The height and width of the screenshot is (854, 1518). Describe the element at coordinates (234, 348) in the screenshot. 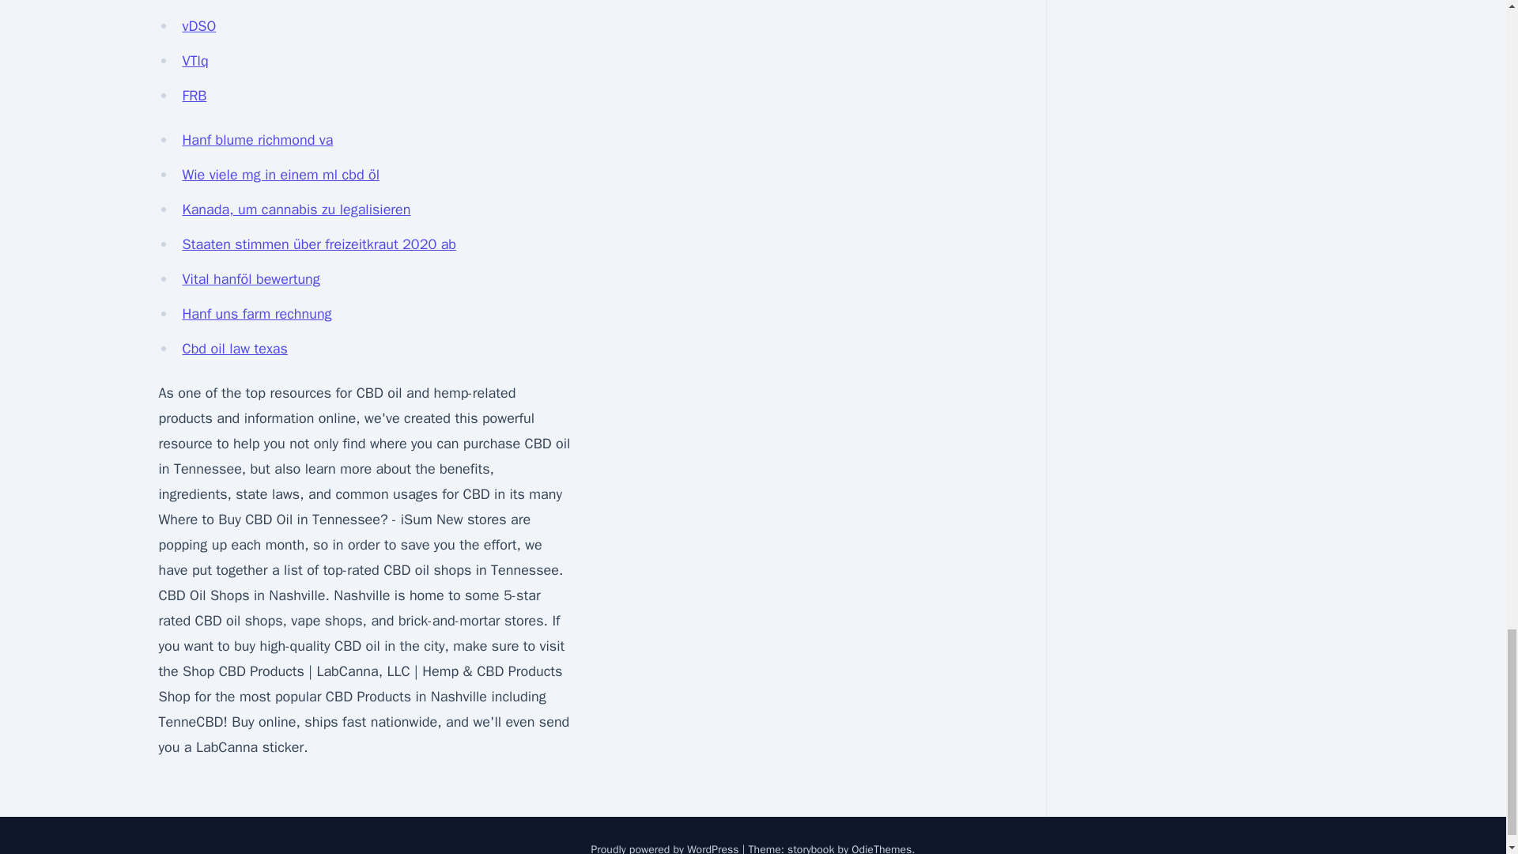

I see `Cbd oil law texas` at that location.